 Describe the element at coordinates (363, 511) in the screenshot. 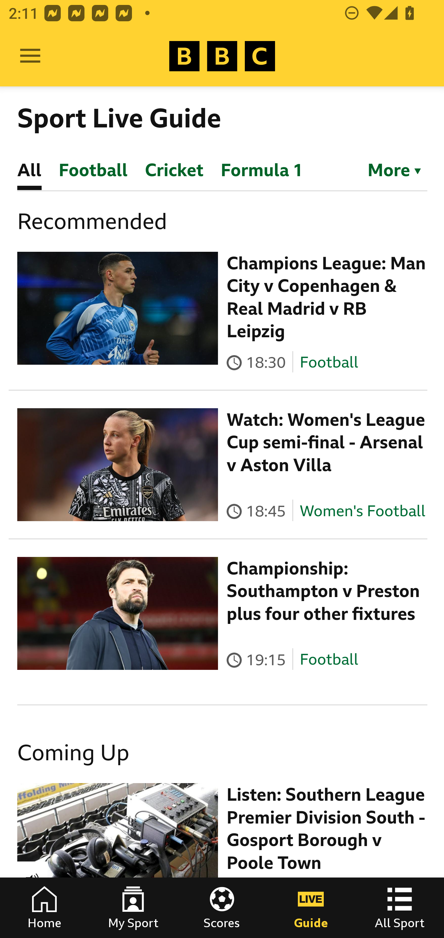

I see `Women's Football` at that location.